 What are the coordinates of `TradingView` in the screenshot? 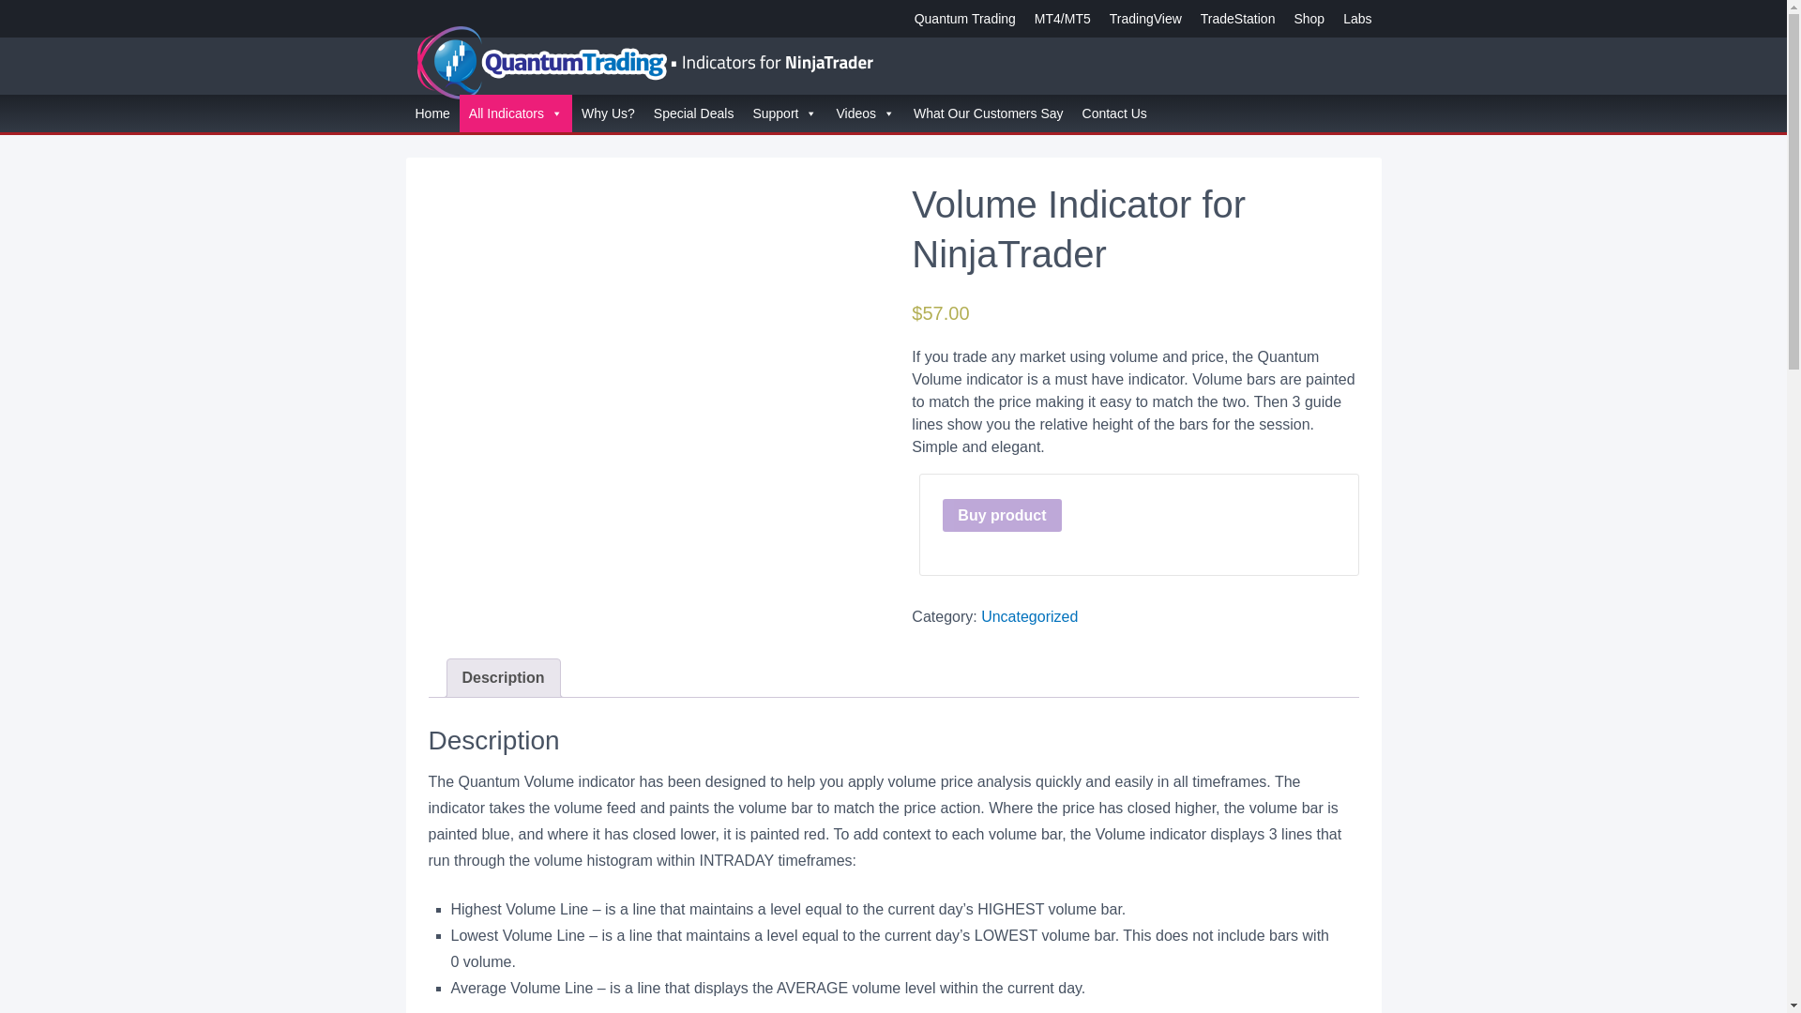 It's located at (1145, 19).